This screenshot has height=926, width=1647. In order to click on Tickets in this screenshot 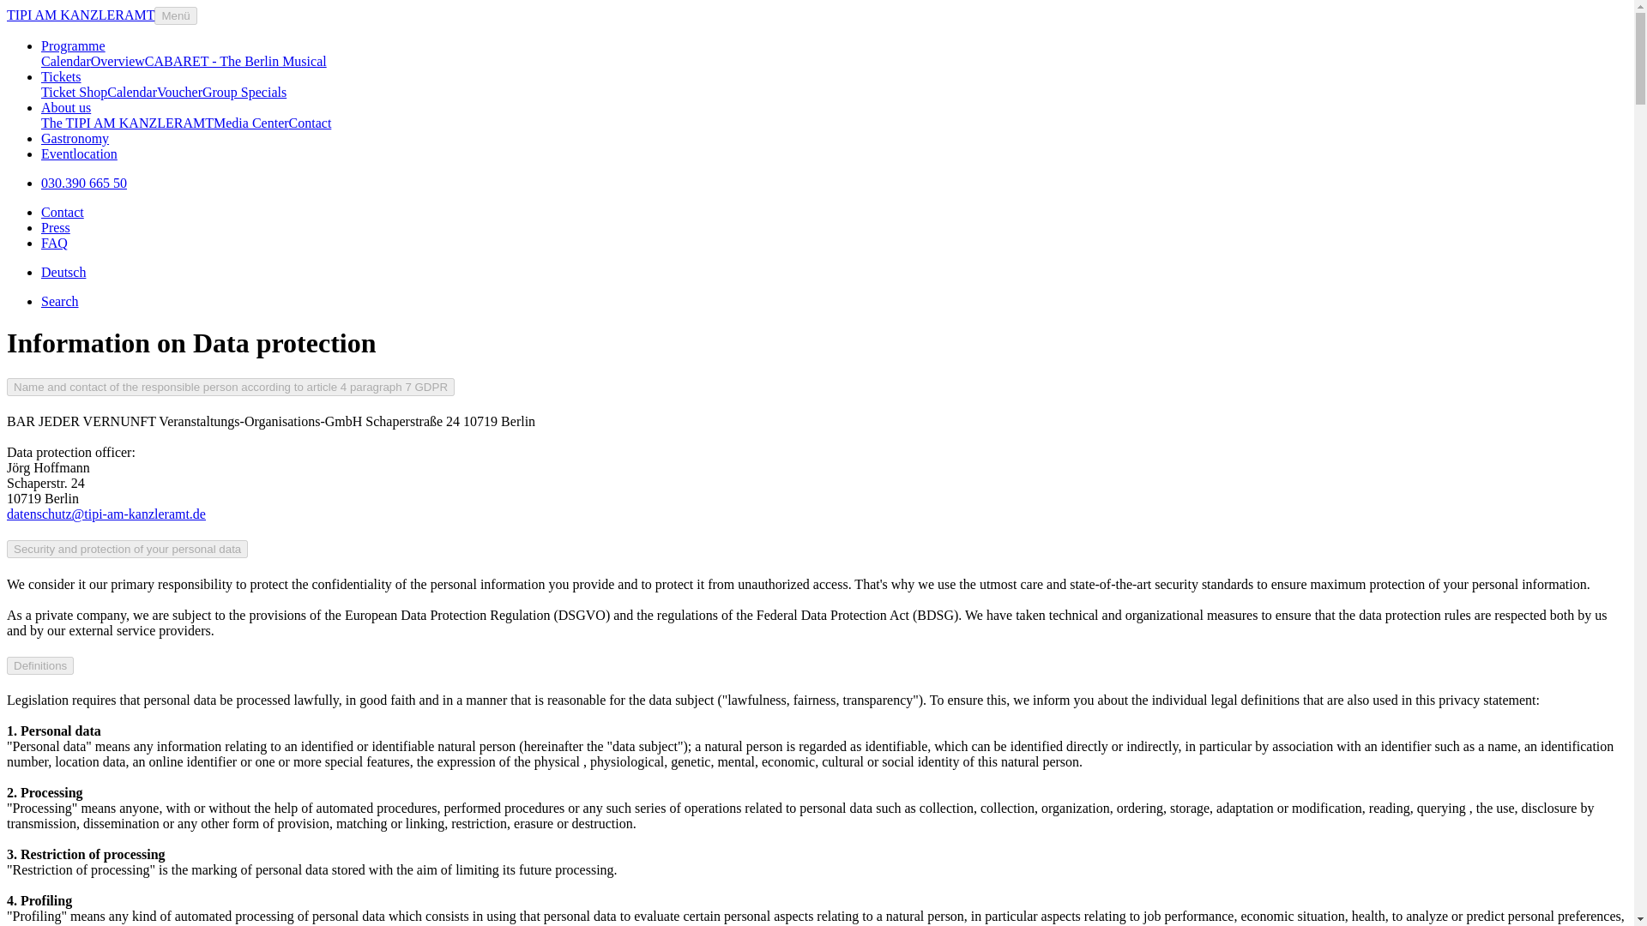, I will do `click(61, 77)`.